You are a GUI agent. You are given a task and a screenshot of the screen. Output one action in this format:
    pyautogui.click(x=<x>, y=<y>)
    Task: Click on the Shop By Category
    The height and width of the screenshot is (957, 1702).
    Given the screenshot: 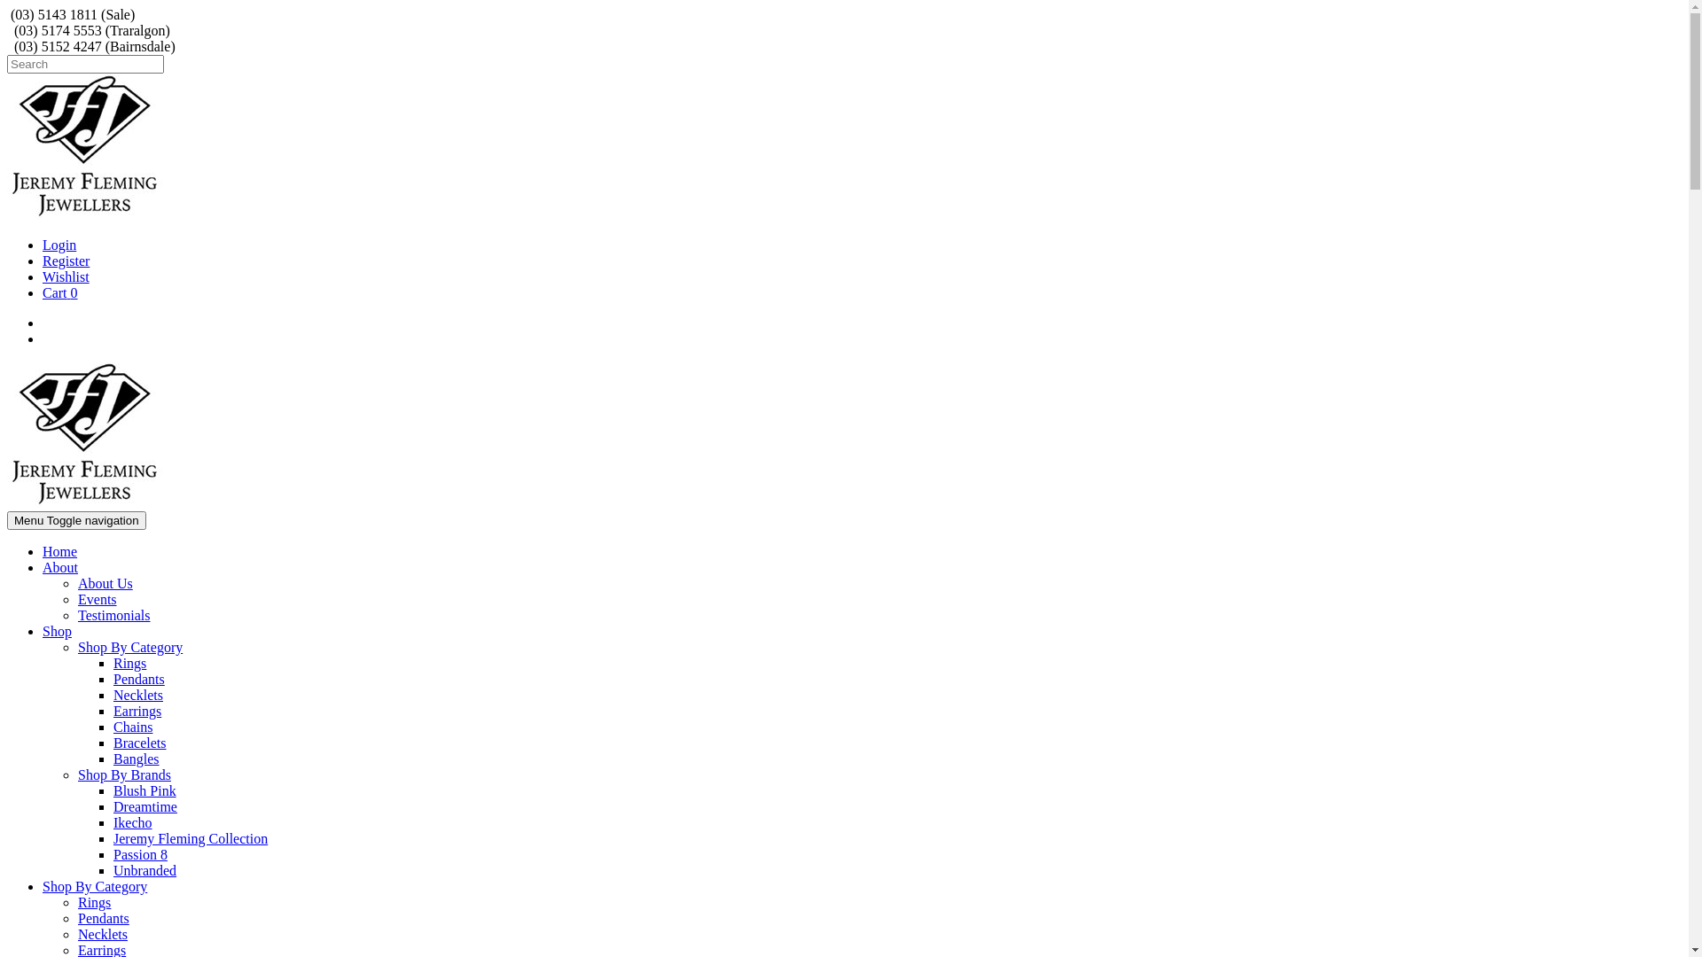 What is the action you would take?
    pyautogui.click(x=130, y=647)
    